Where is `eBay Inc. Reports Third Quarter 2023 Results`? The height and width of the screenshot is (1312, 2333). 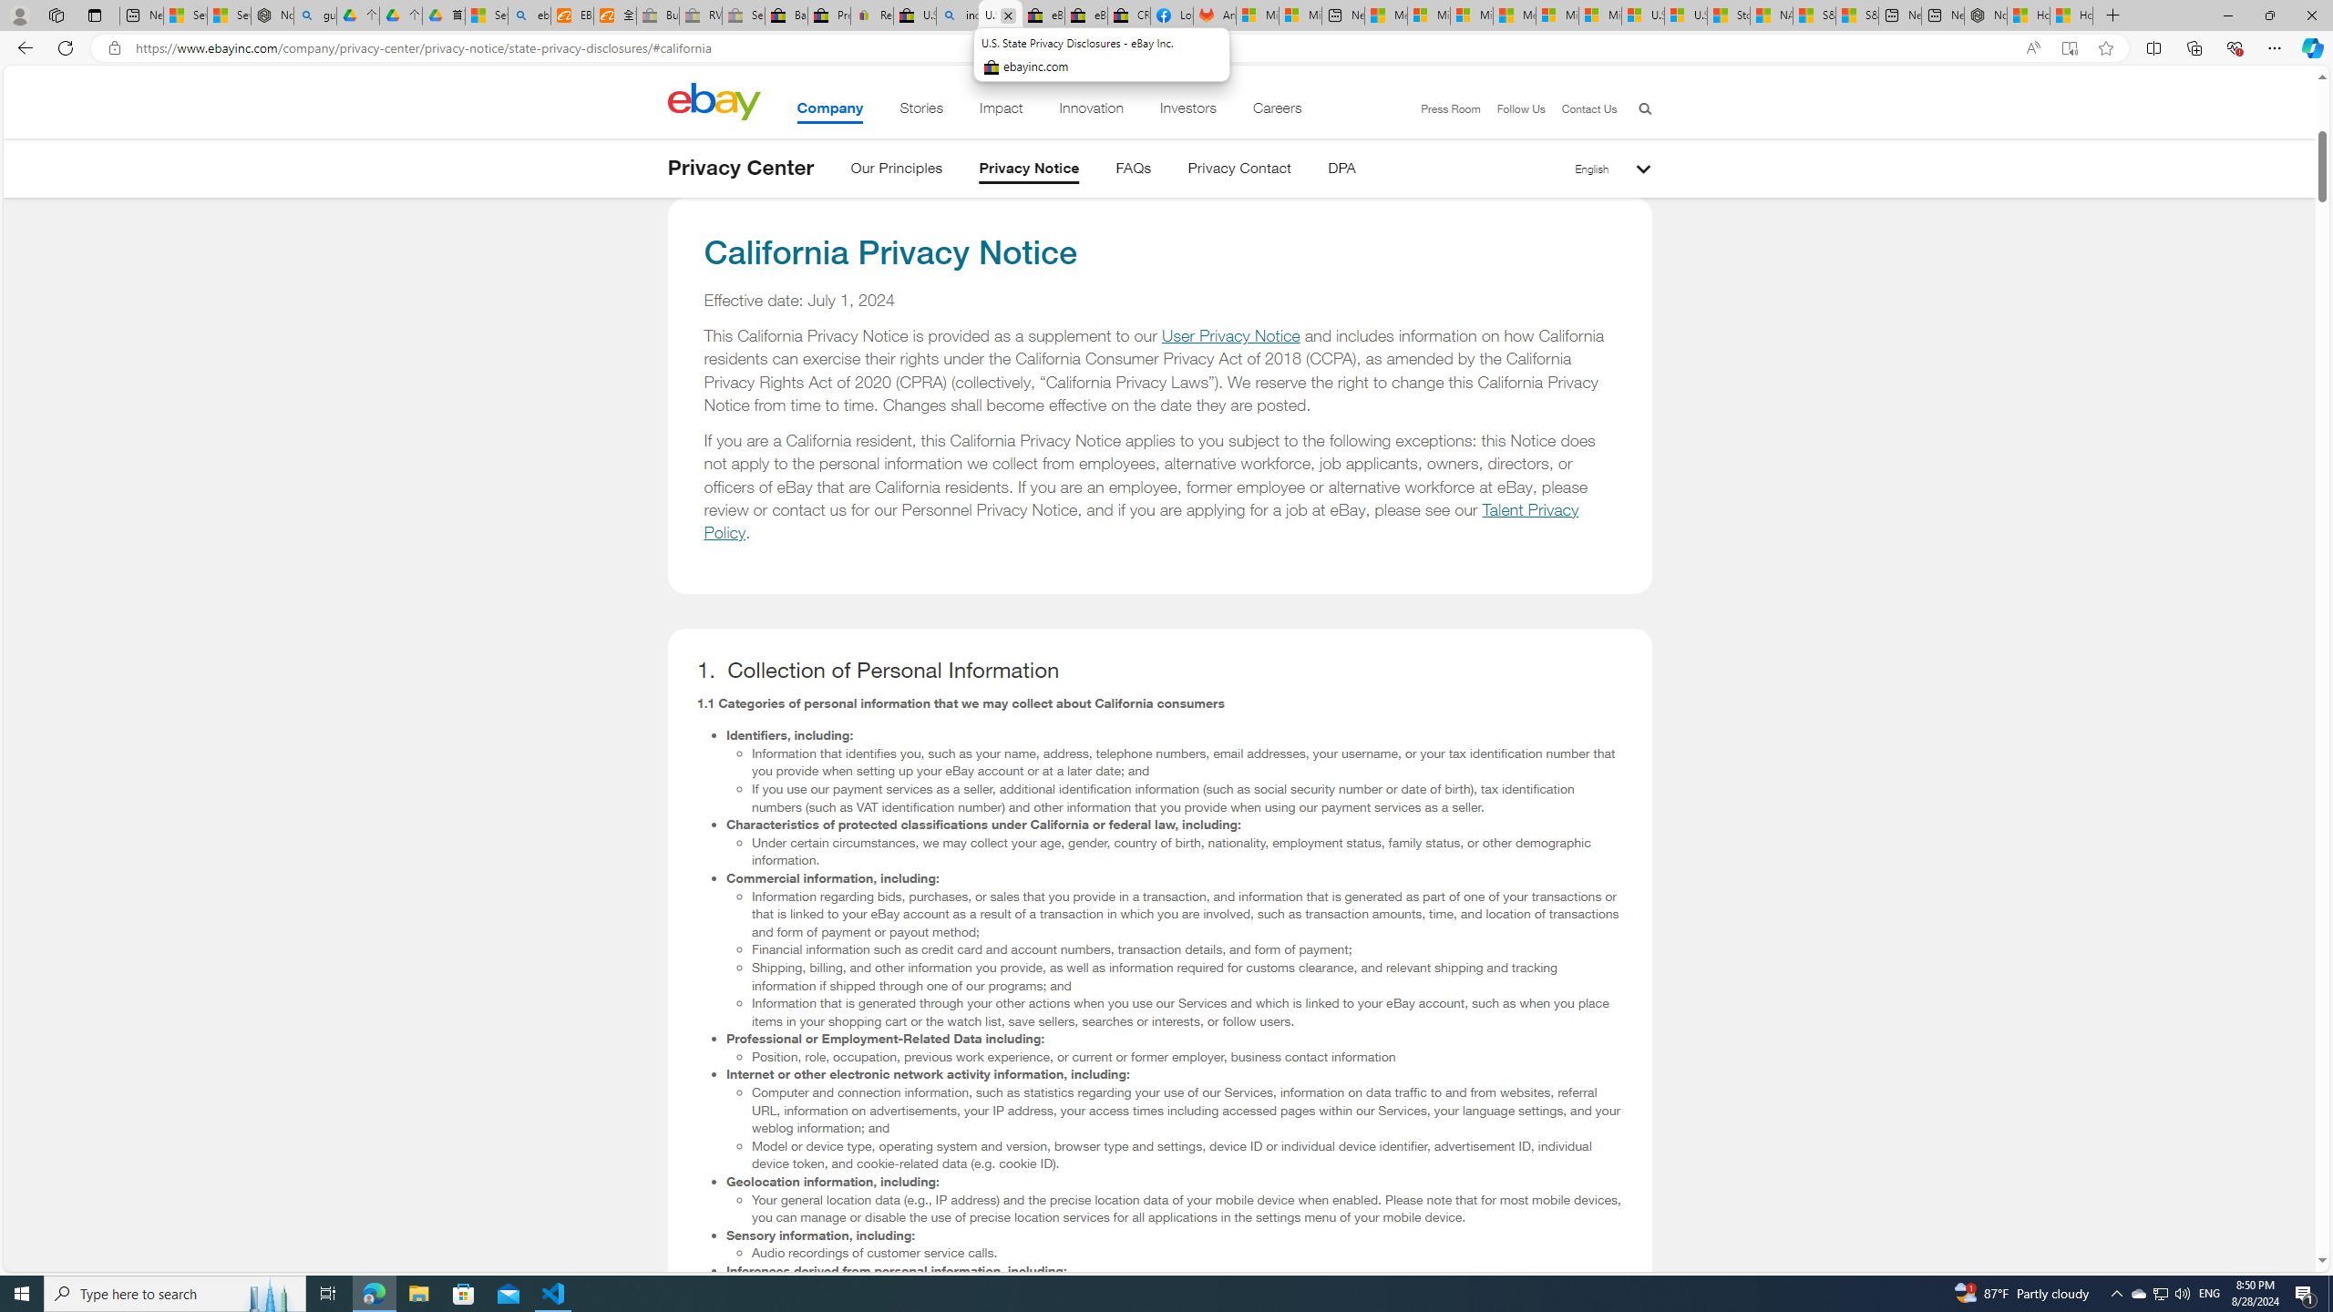
eBay Inc. Reports Third Quarter 2023 Results is located at coordinates (1085, 15).